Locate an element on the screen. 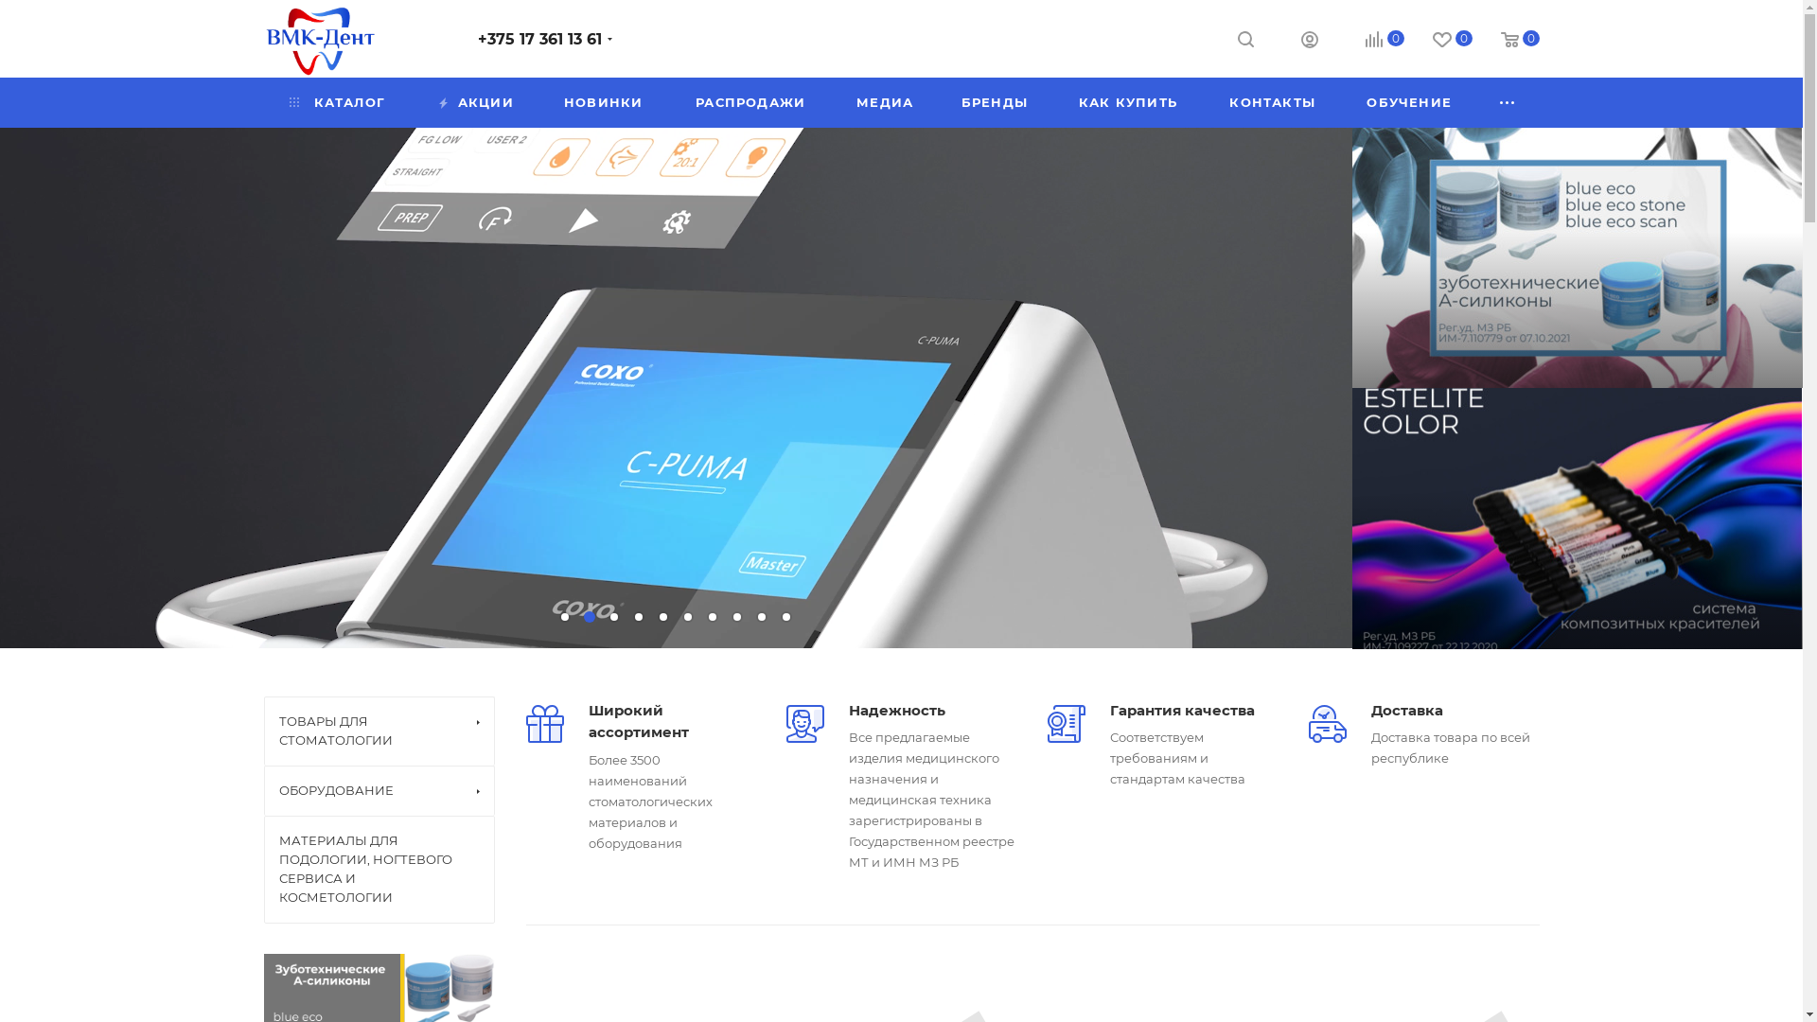 The width and height of the screenshot is (1817, 1022). +375 17 361 13 61 is located at coordinates (539, 40).